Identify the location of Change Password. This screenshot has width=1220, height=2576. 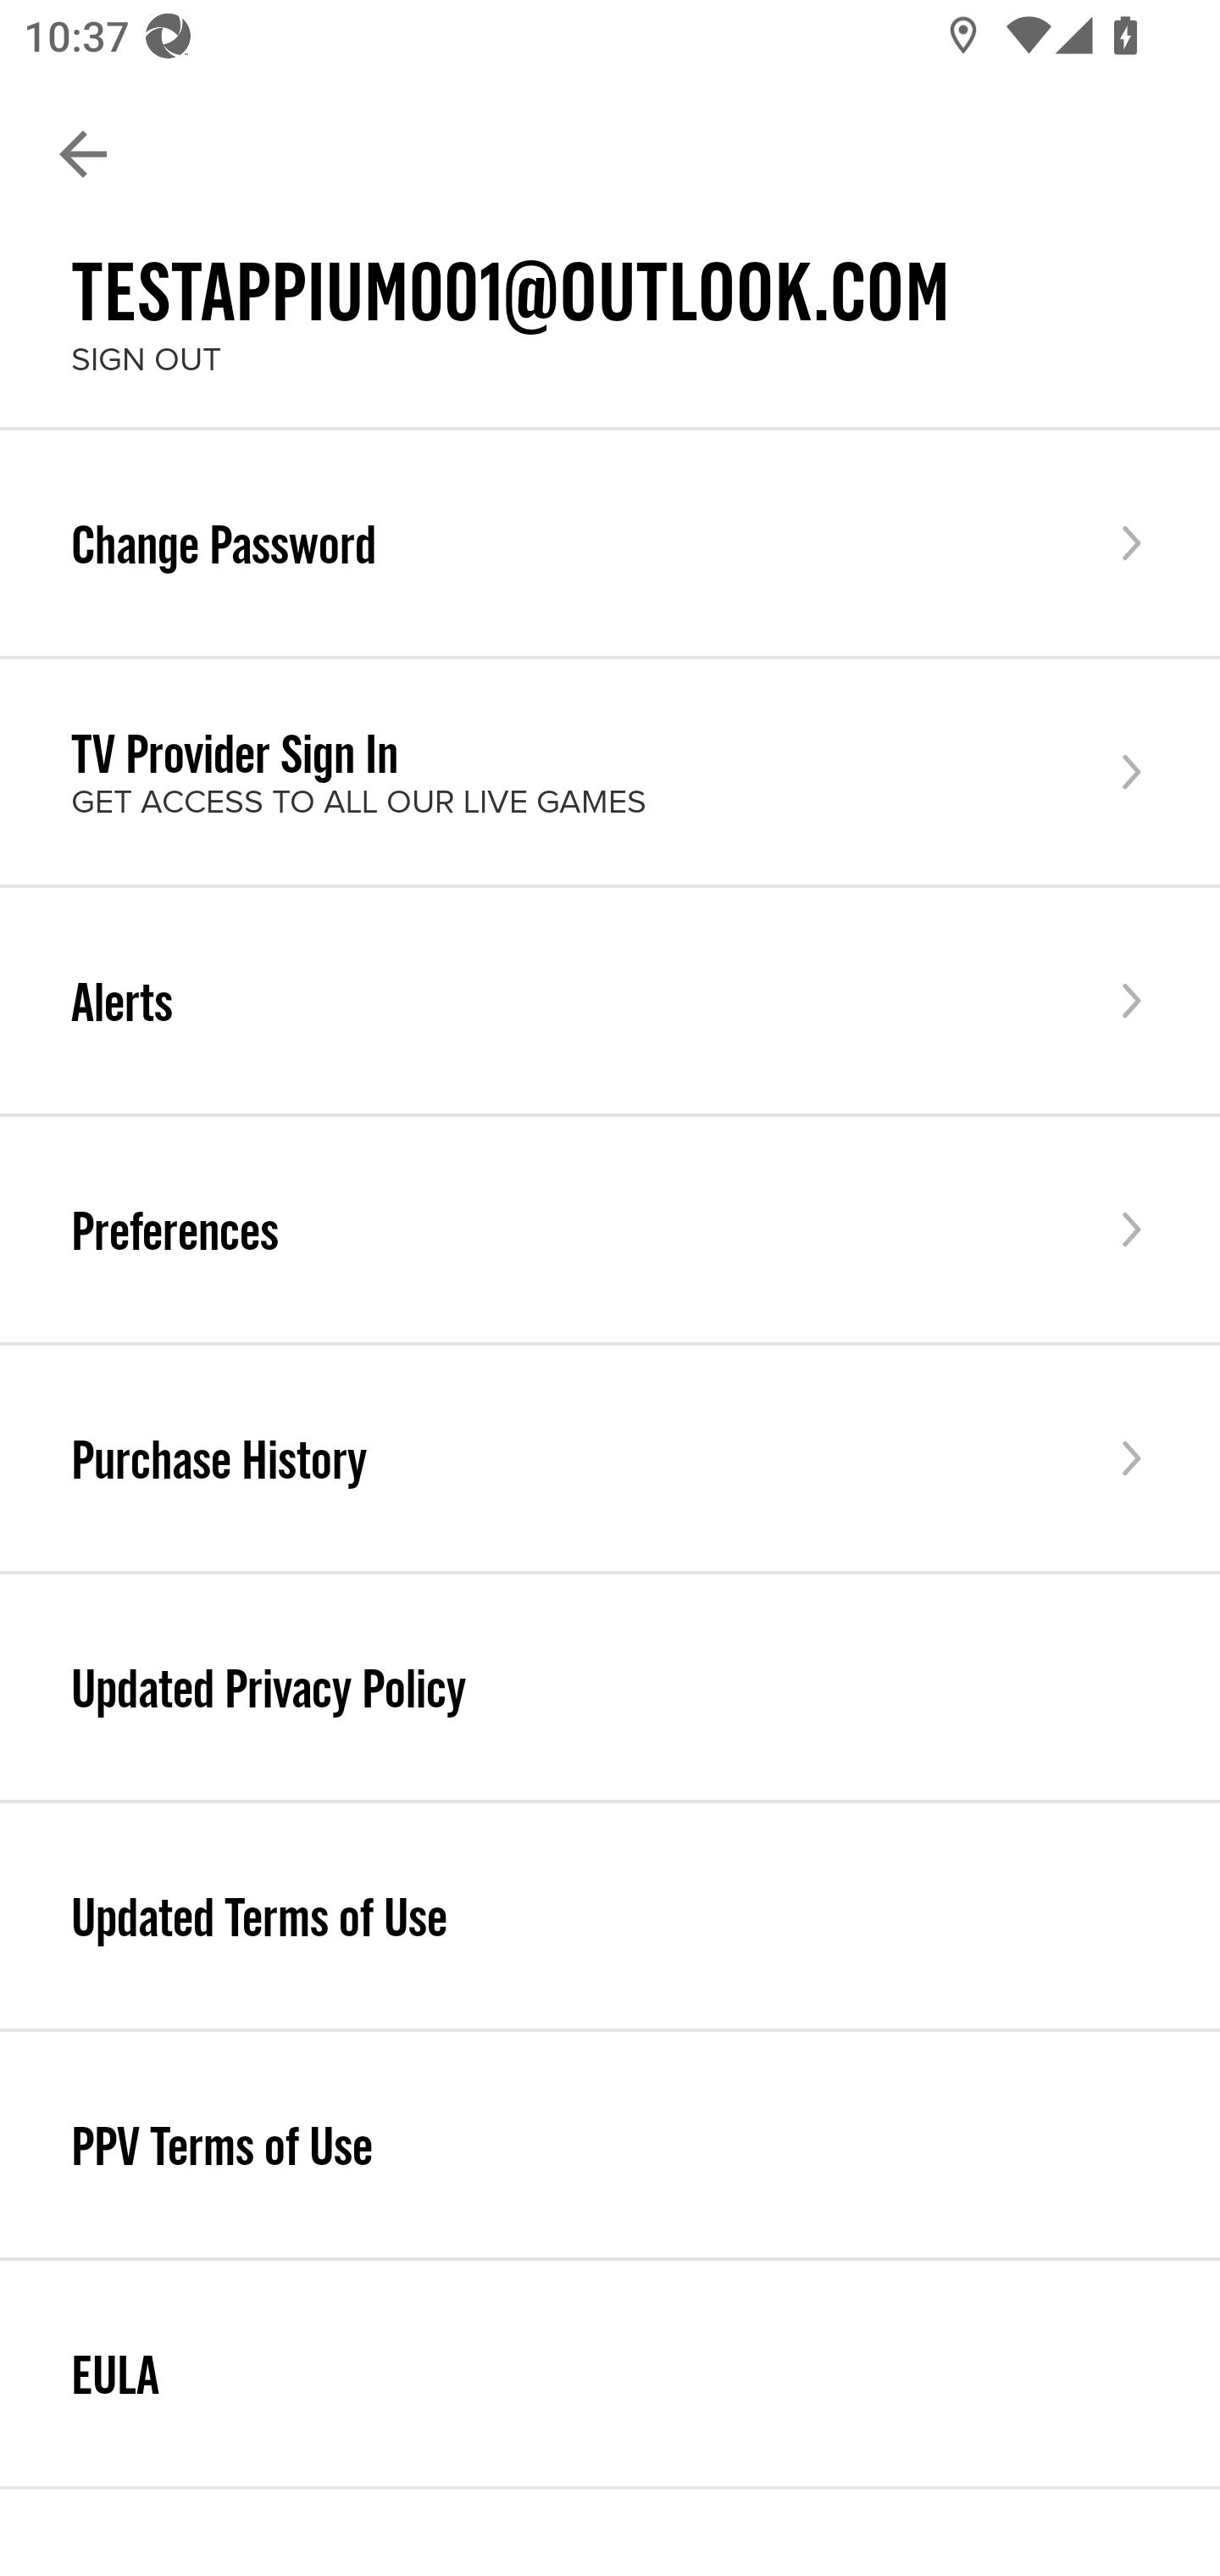
(610, 543).